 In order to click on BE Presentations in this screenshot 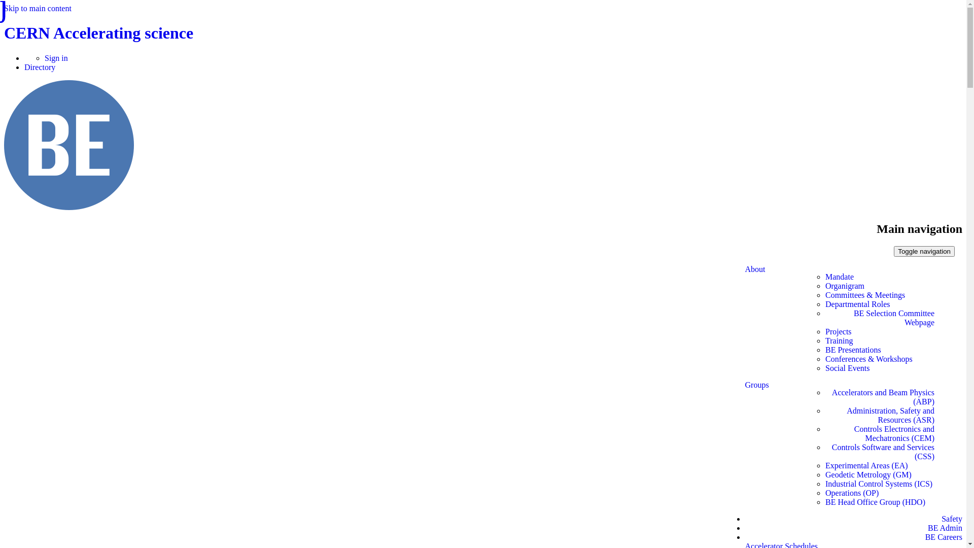, I will do `click(853, 350)`.